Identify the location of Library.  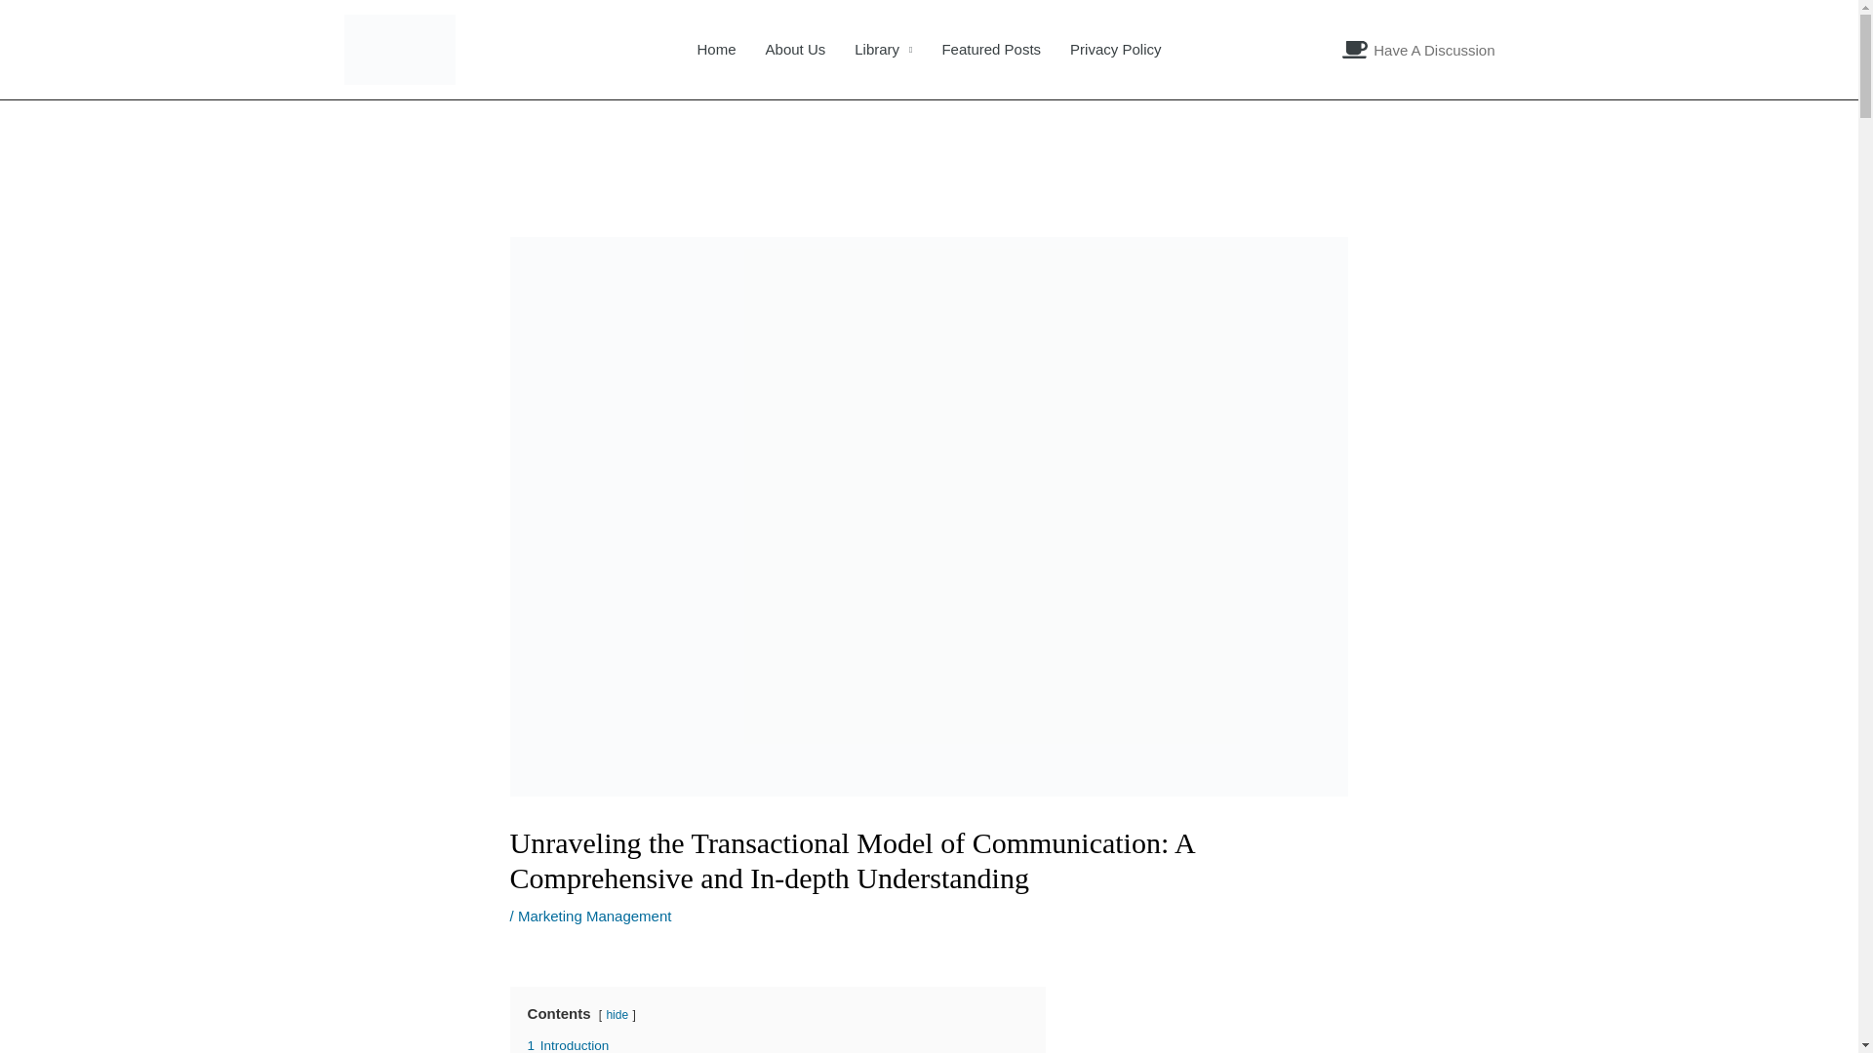
(883, 49).